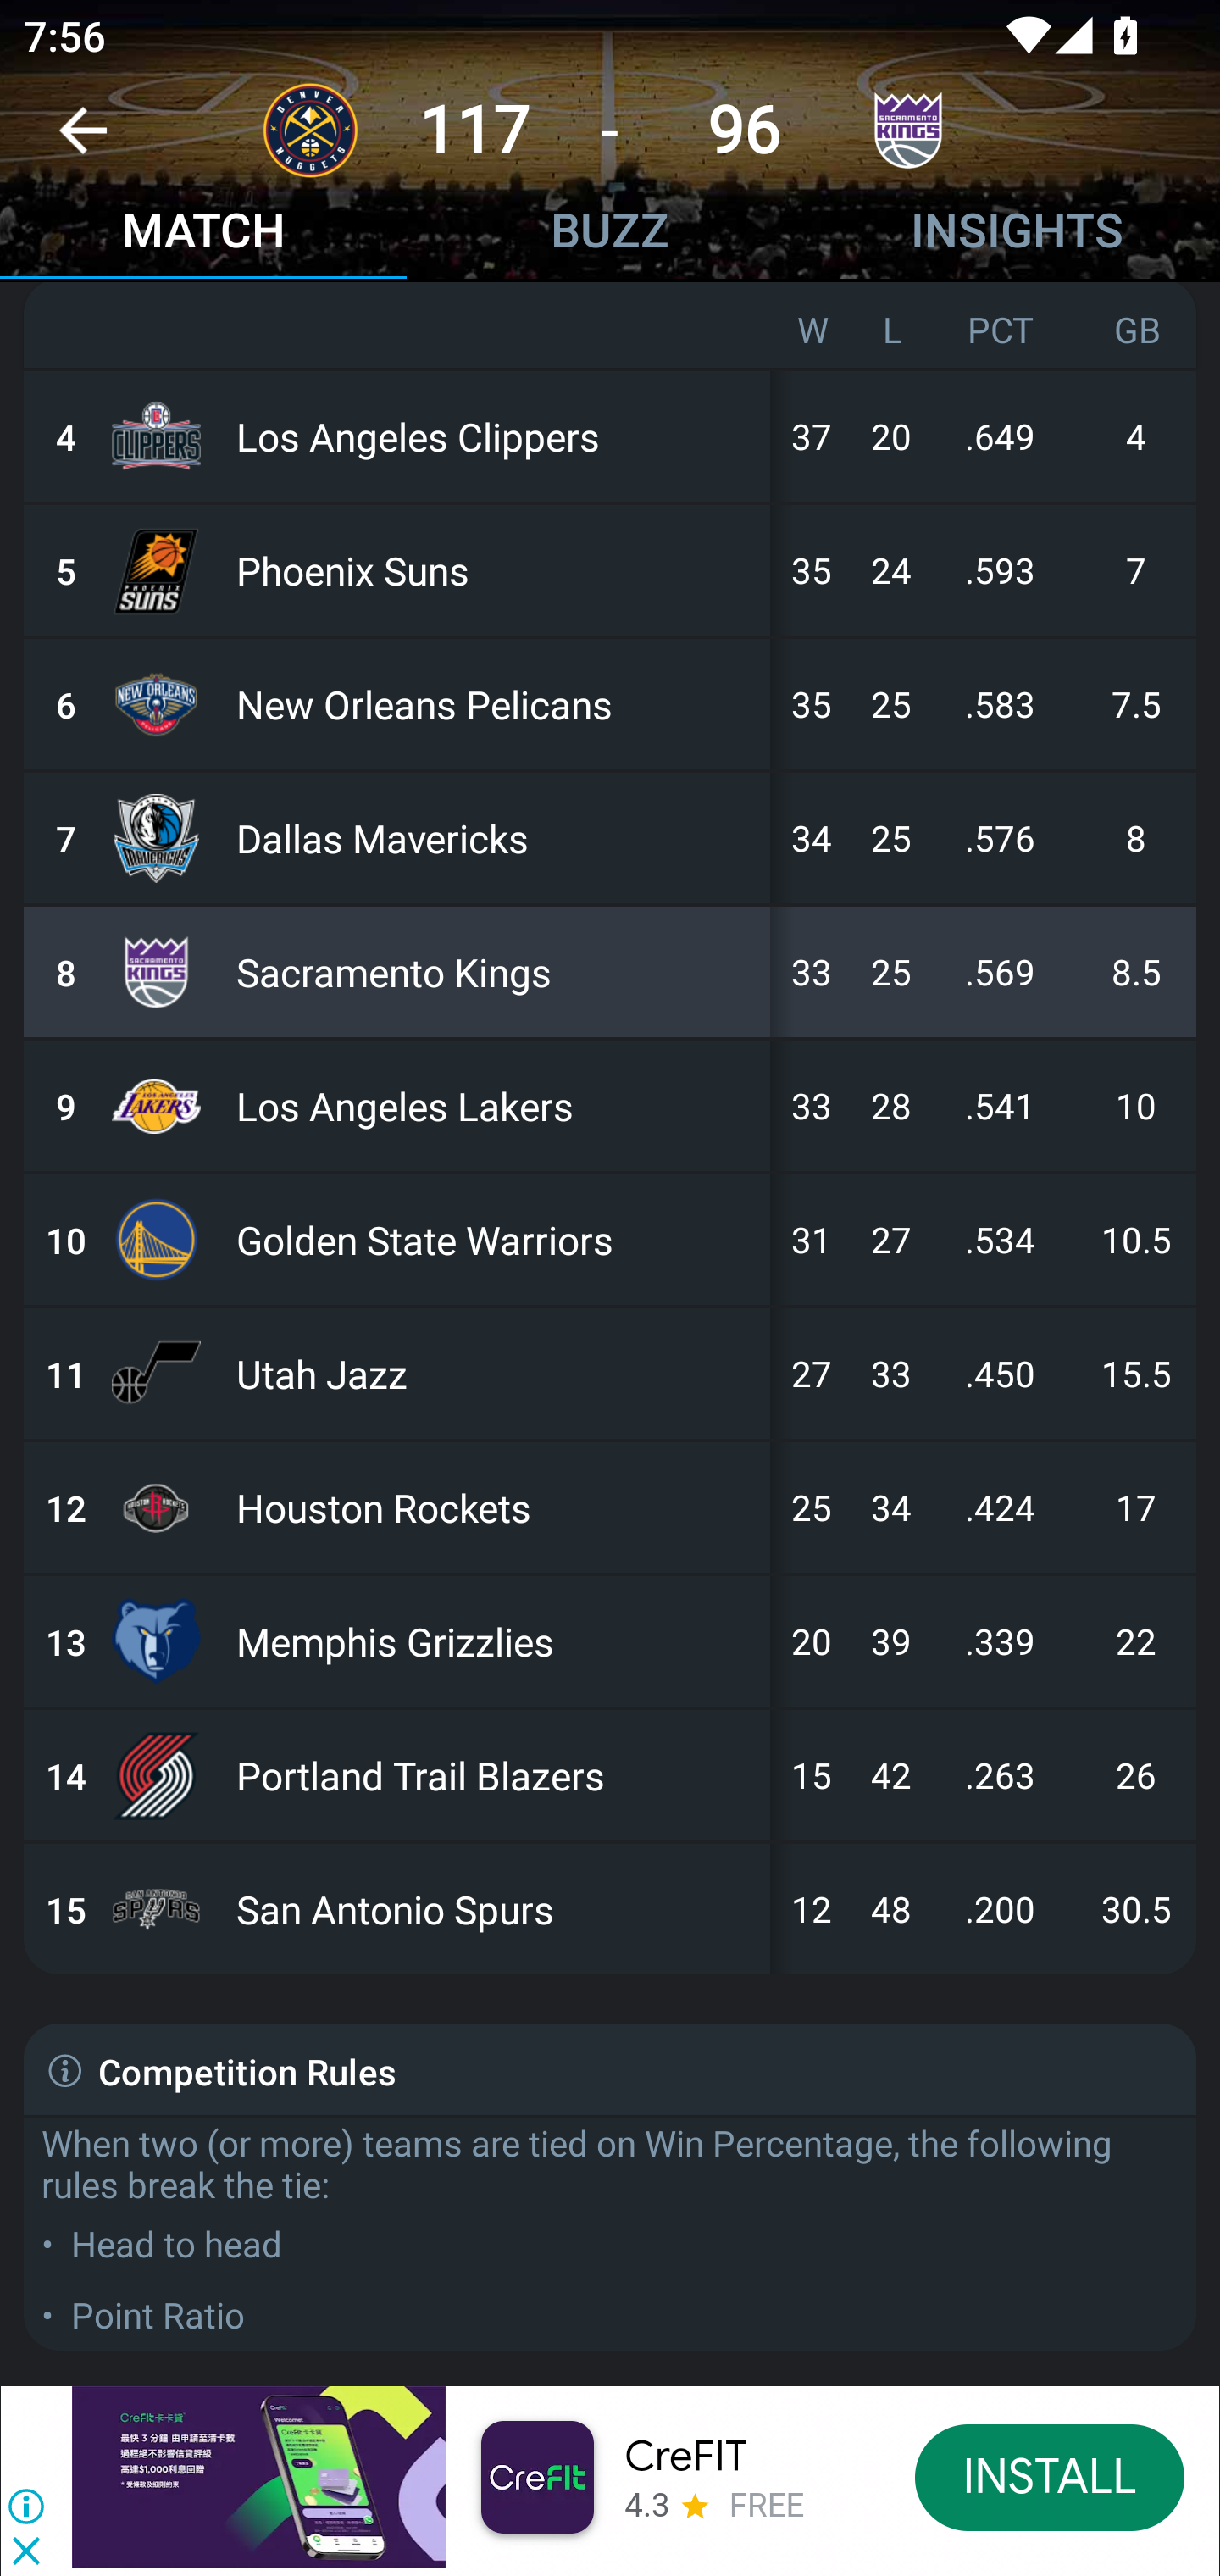  I want to click on Los Angeles Clippers, so click(496, 436).